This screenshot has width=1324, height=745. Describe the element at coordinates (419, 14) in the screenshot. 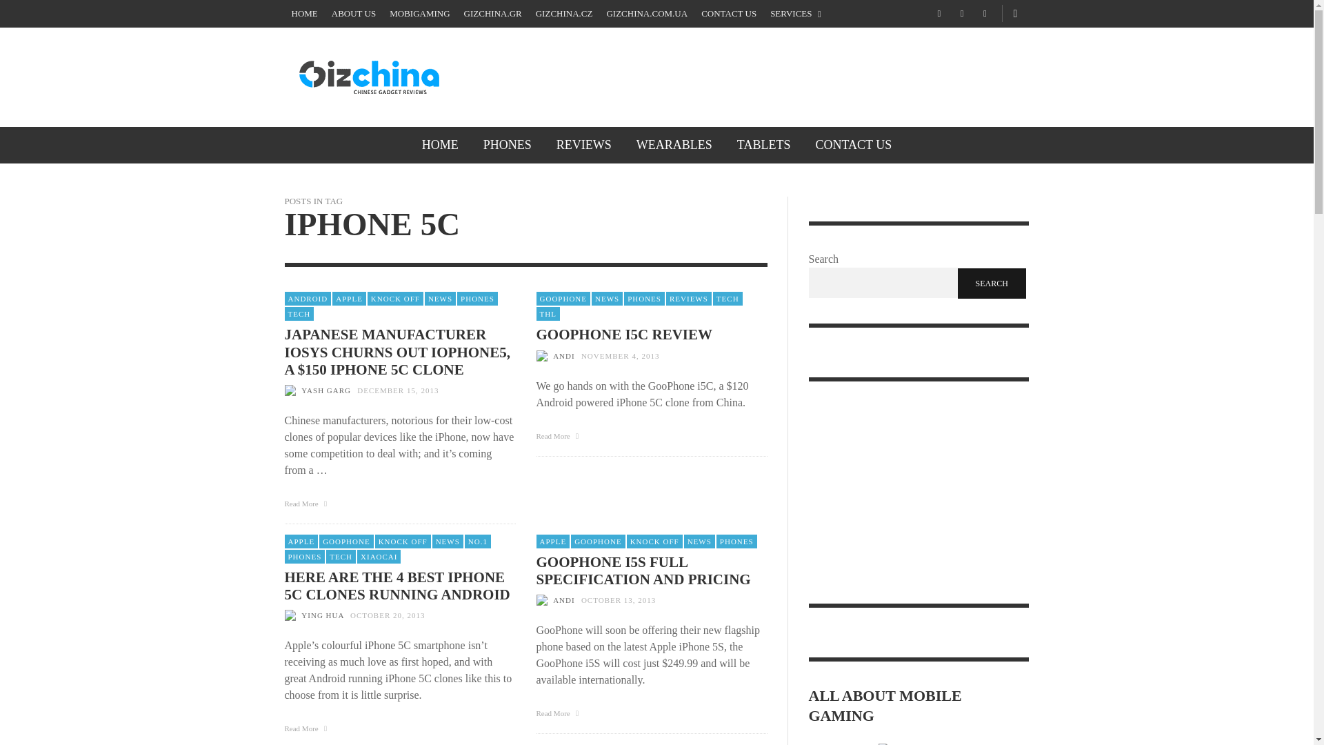

I see `MOBIGAMING` at that location.